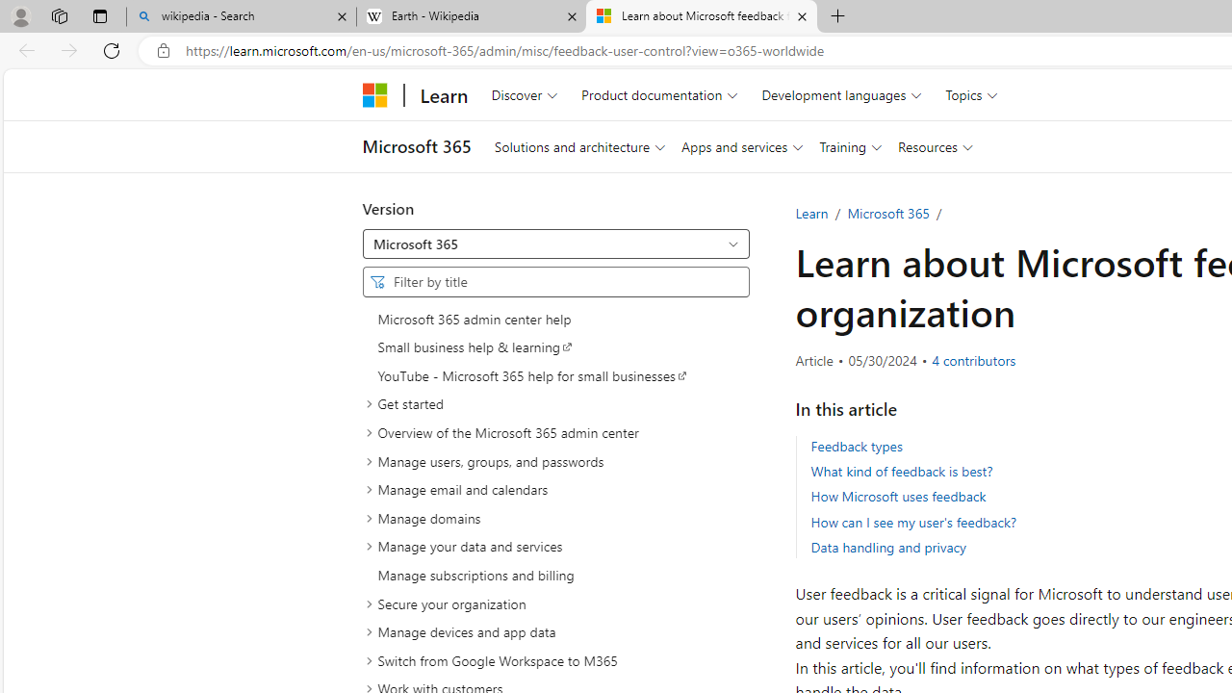 The image size is (1232, 693). I want to click on 4 contributors, so click(974, 361).